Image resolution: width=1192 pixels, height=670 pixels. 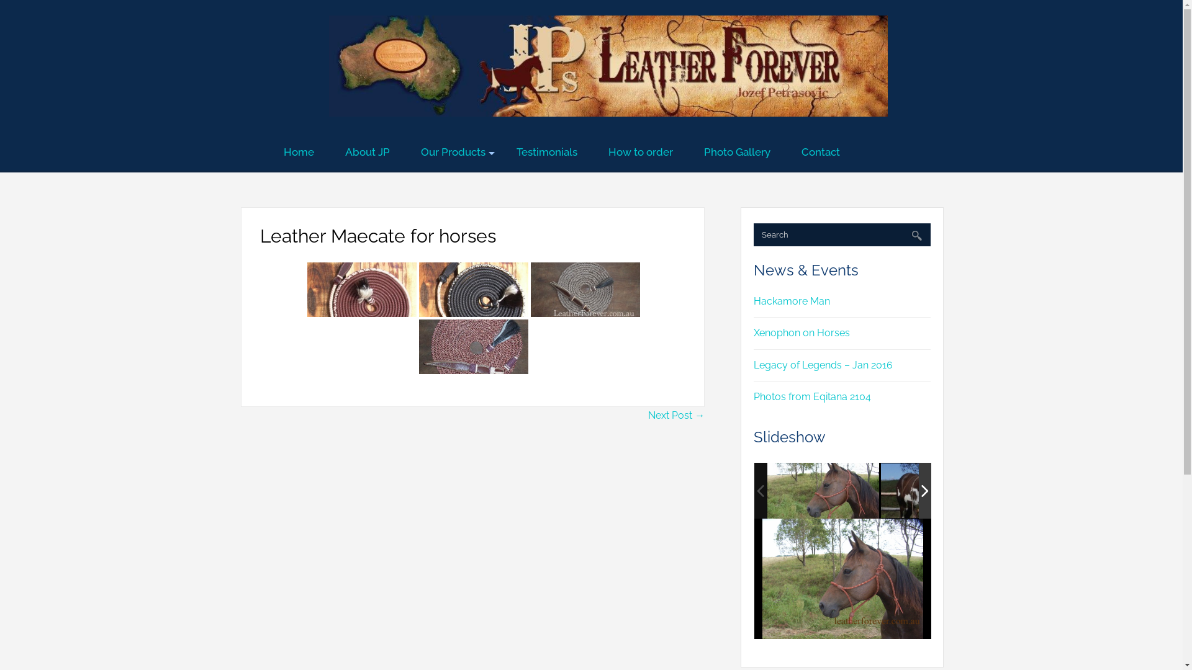 I want to click on Photos from Eqitana 2104, so click(x=812, y=397).